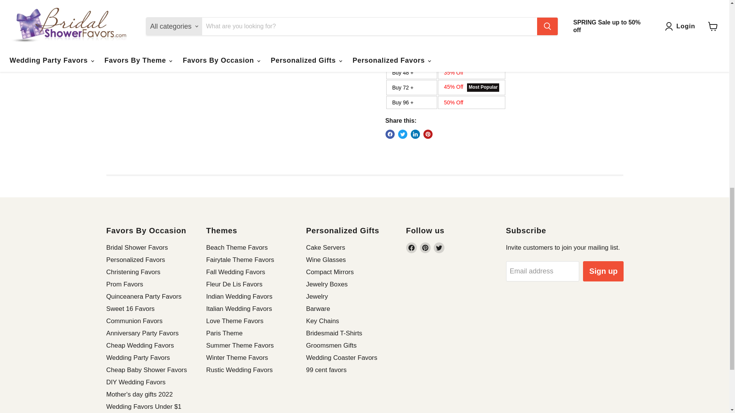 Image resolution: width=735 pixels, height=413 pixels. I want to click on Twitter, so click(439, 248).